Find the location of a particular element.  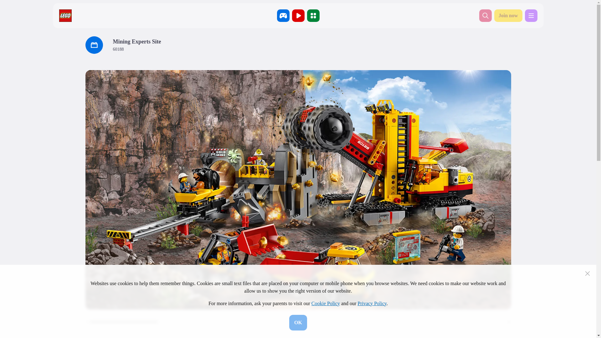

Videos is located at coordinates (298, 16).